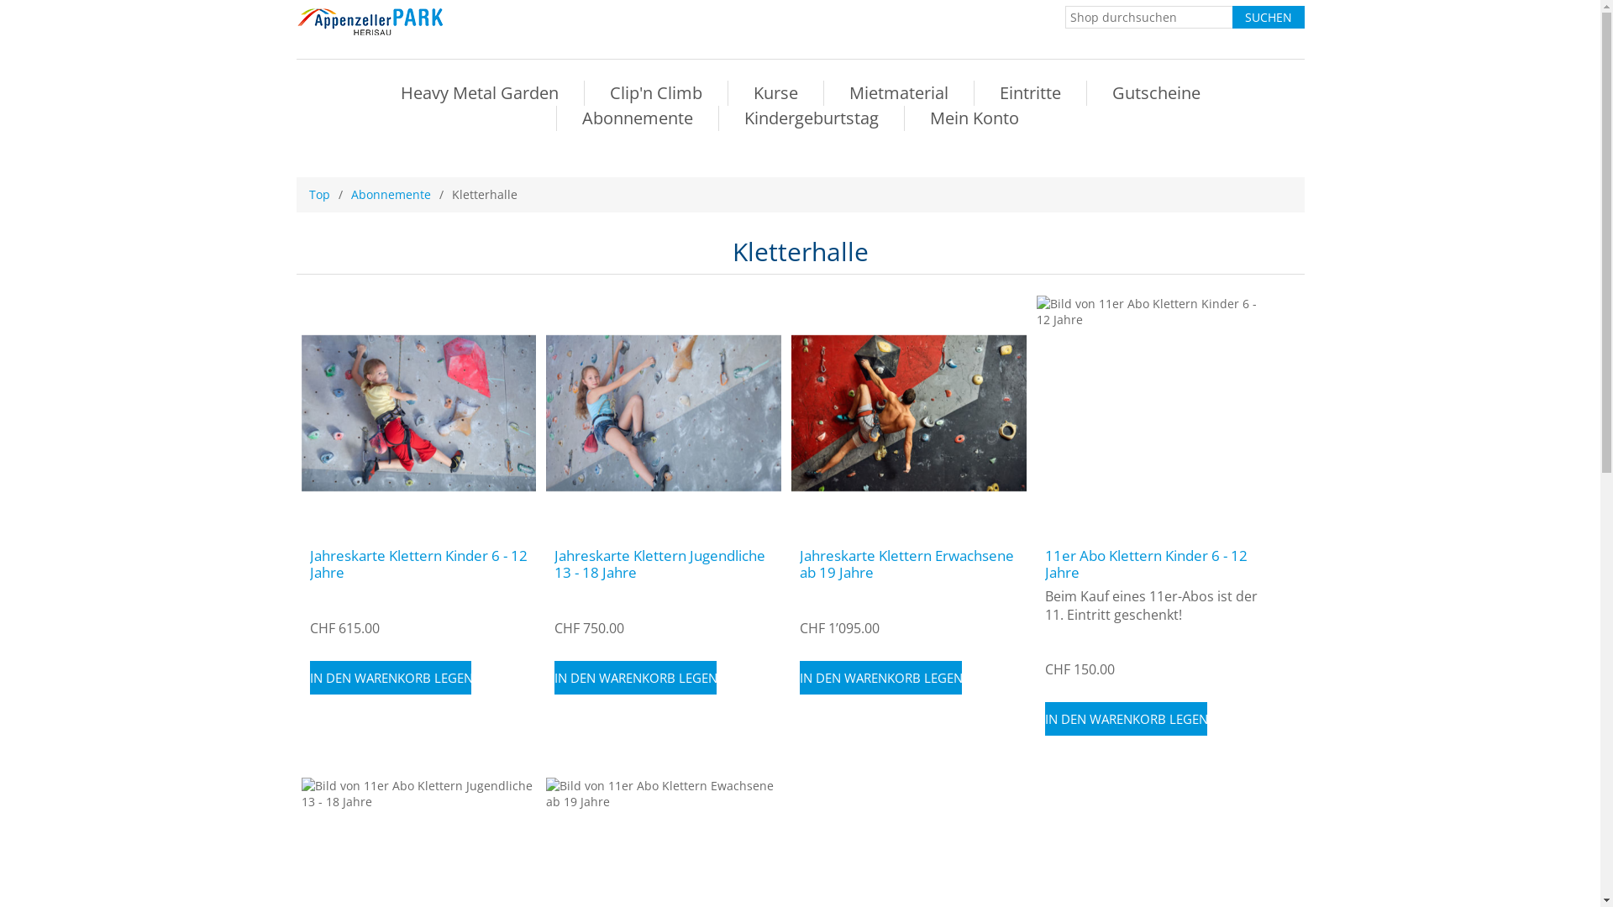  I want to click on Eintritte, so click(1030, 93).